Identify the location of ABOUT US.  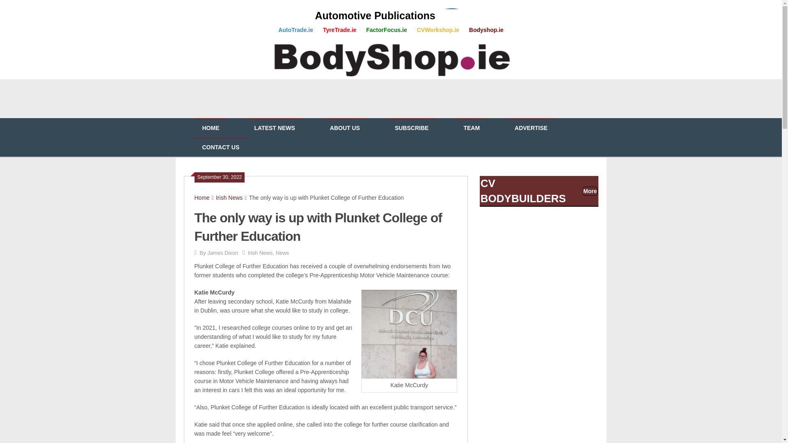
(345, 128).